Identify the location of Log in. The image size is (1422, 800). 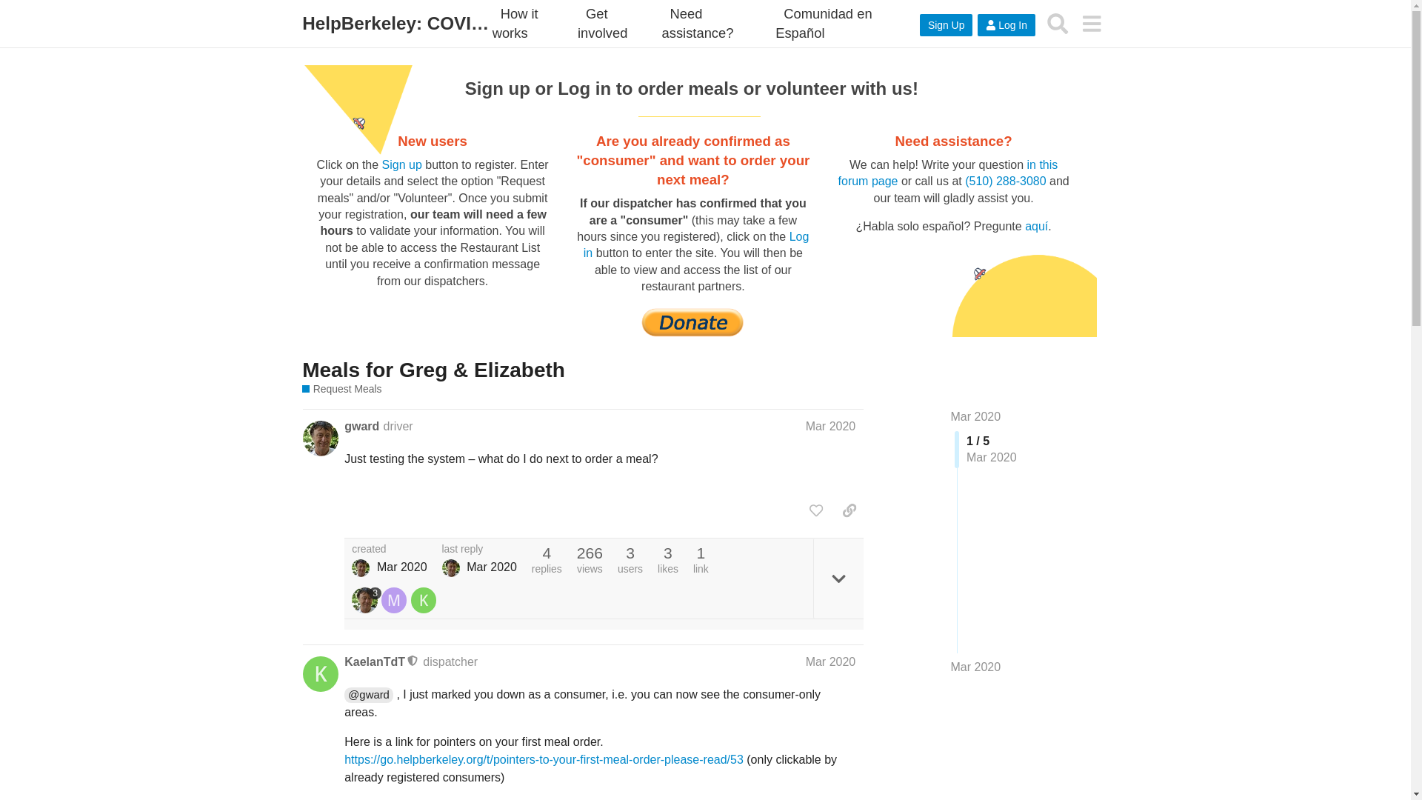
(696, 244).